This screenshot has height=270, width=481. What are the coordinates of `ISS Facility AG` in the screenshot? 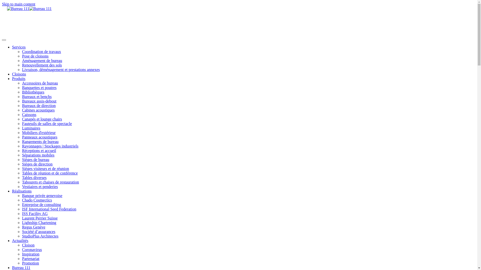 It's located at (35, 213).